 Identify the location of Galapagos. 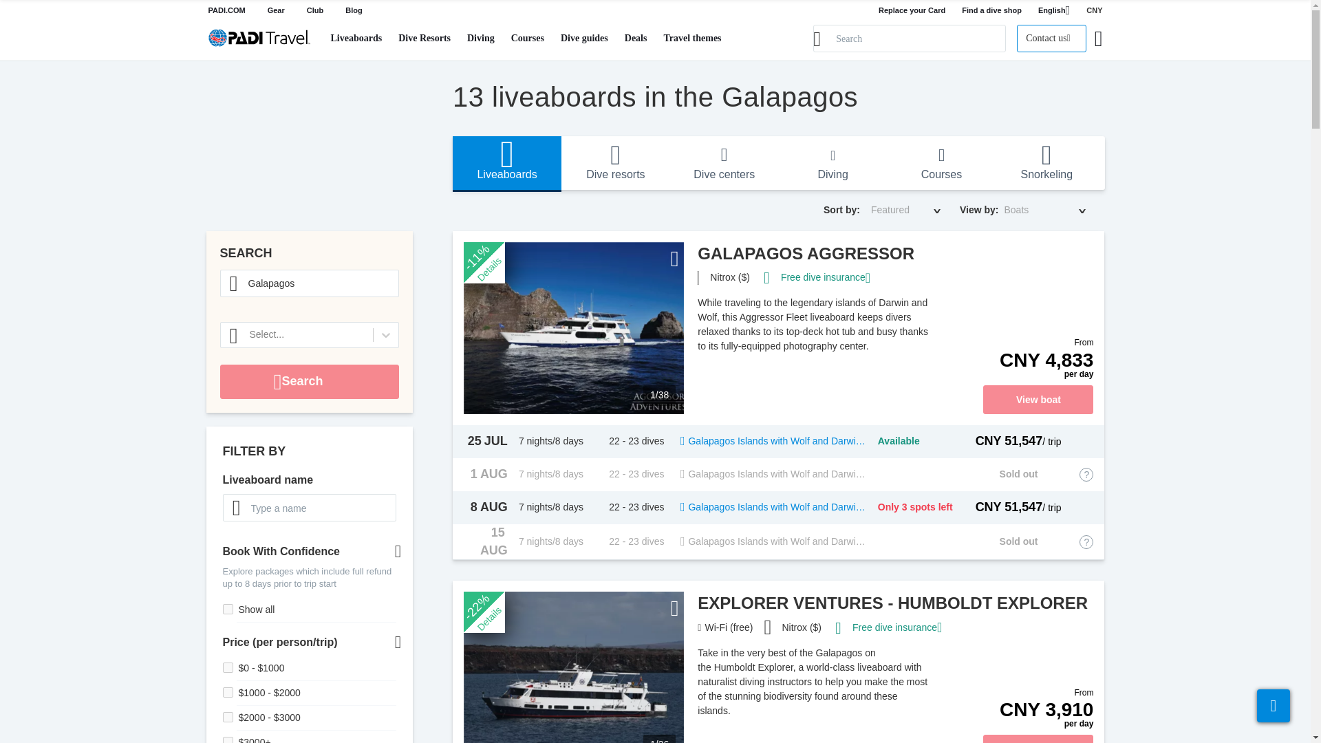
(310, 283).